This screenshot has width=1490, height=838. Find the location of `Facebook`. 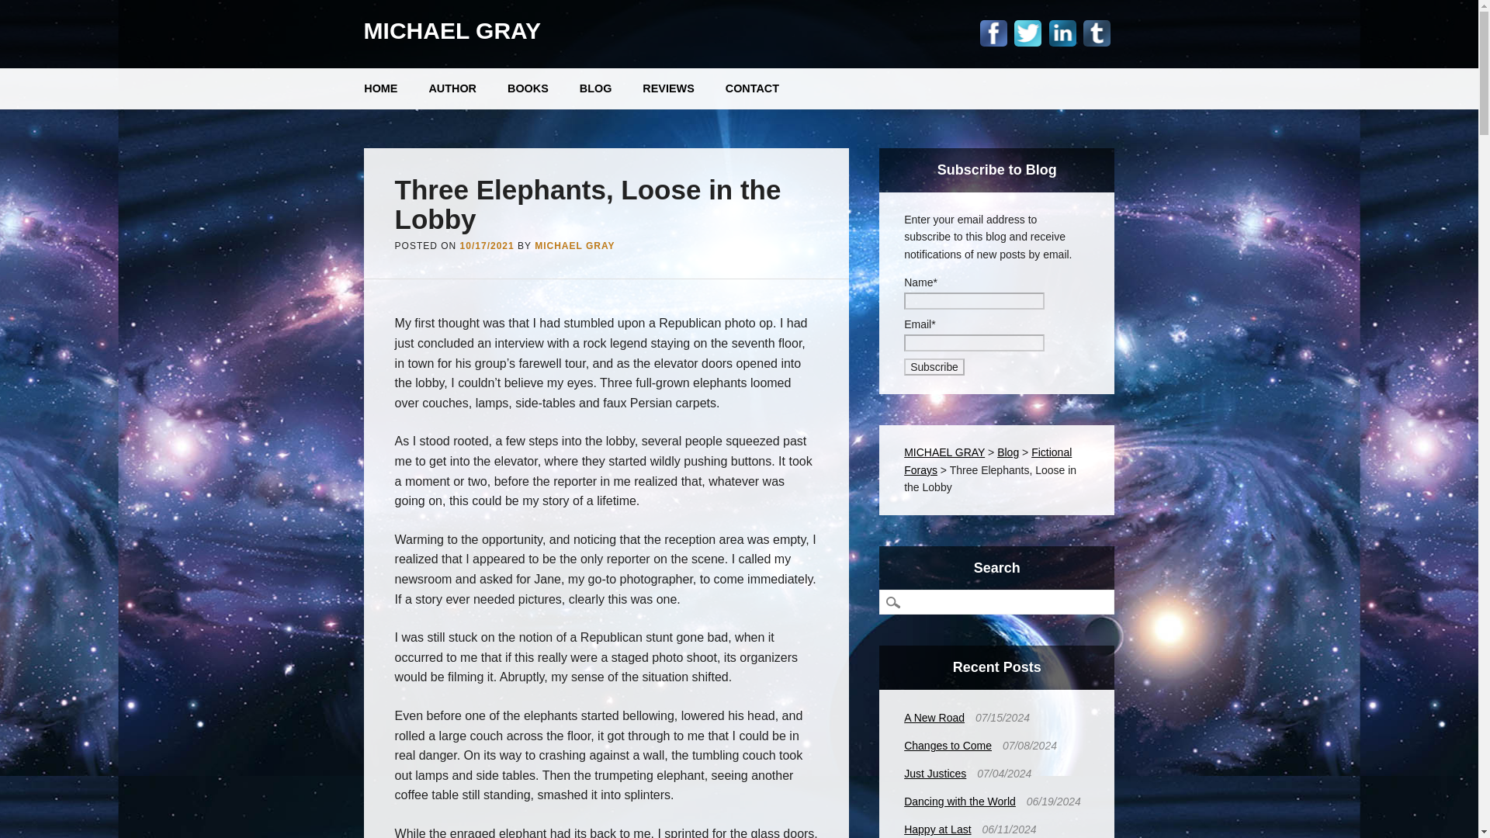

Facebook is located at coordinates (993, 33).